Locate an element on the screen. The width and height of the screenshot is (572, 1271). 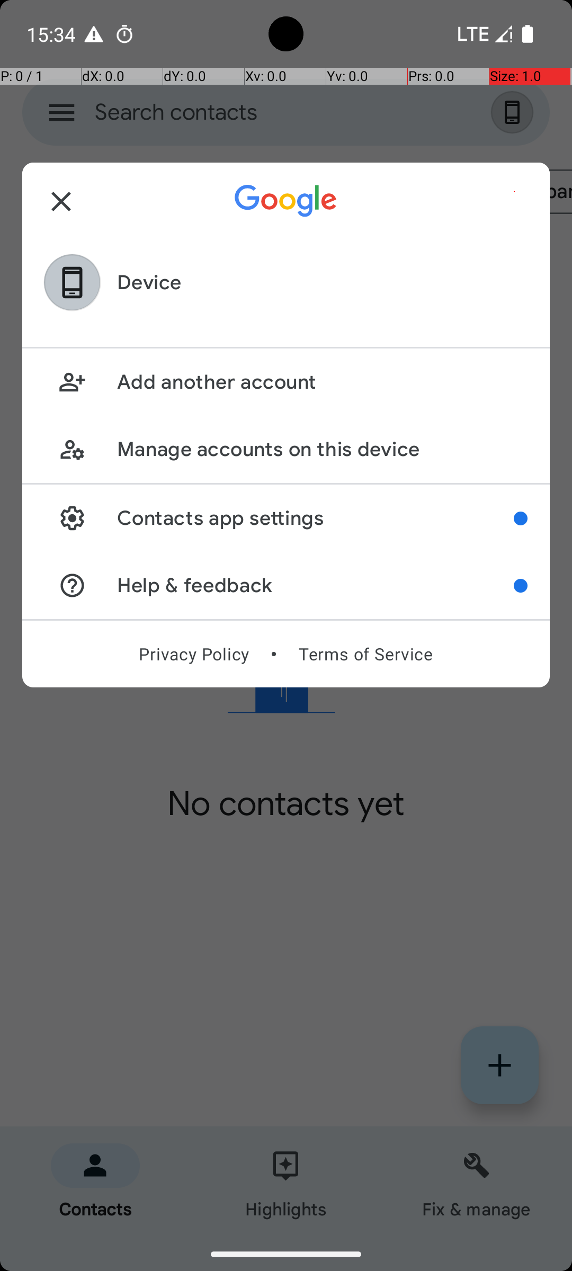
Device is located at coordinates (149, 283).